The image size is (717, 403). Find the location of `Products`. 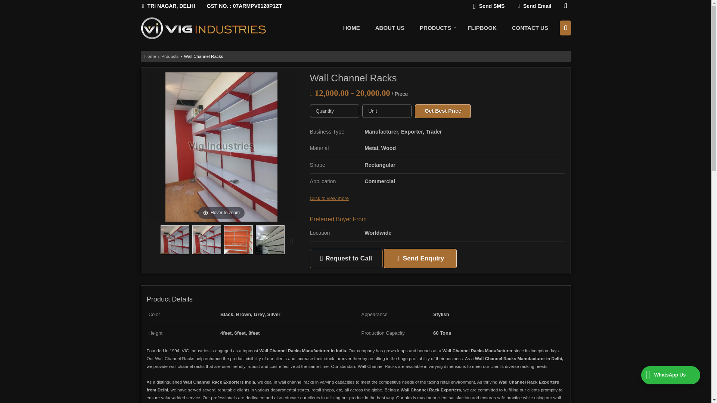

Products is located at coordinates (170, 56).